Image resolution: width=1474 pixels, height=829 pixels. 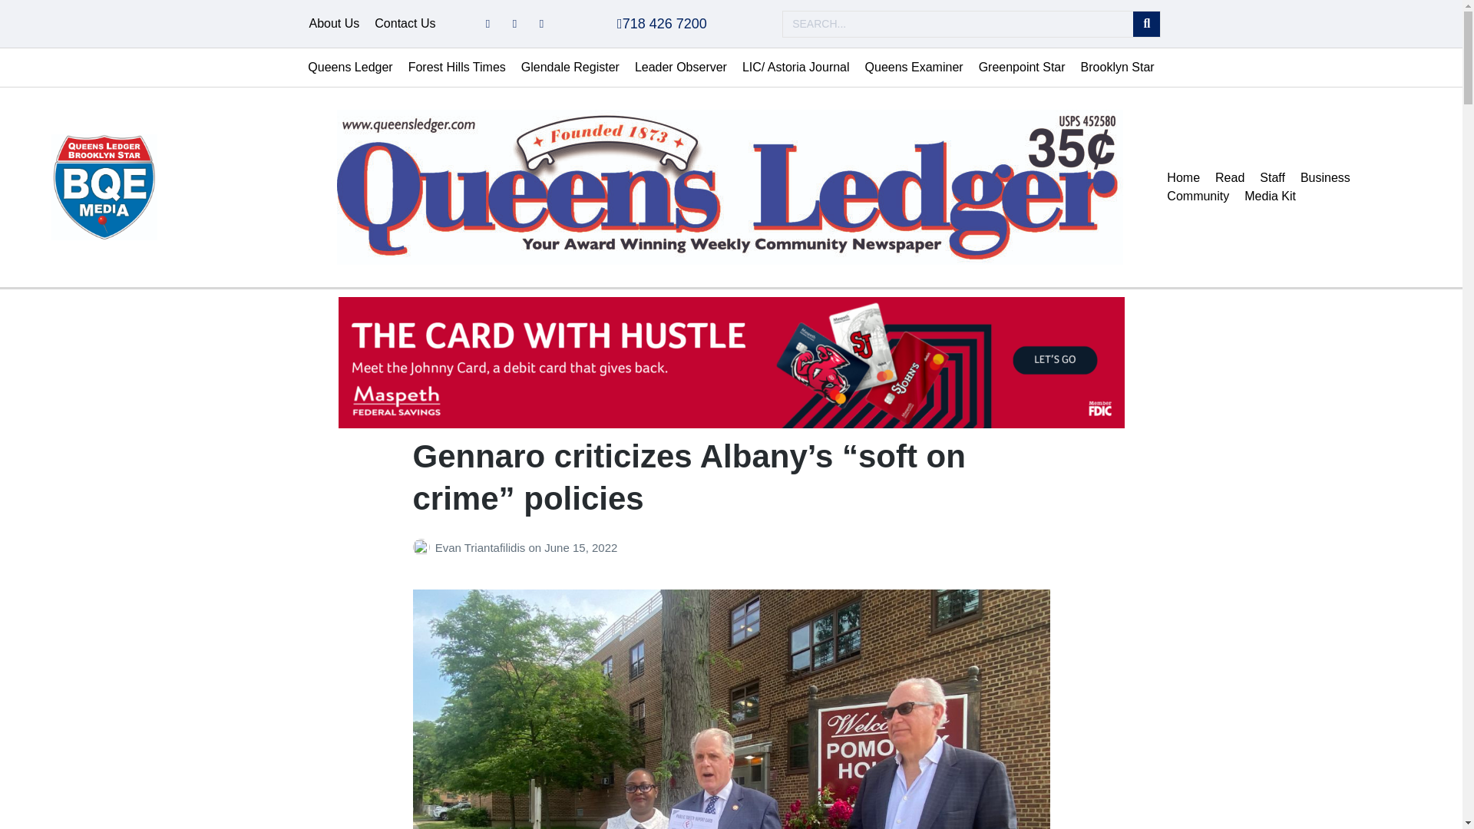 What do you see at coordinates (662, 23) in the screenshot?
I see `718 426 7200` at bounding box center [662, 23].